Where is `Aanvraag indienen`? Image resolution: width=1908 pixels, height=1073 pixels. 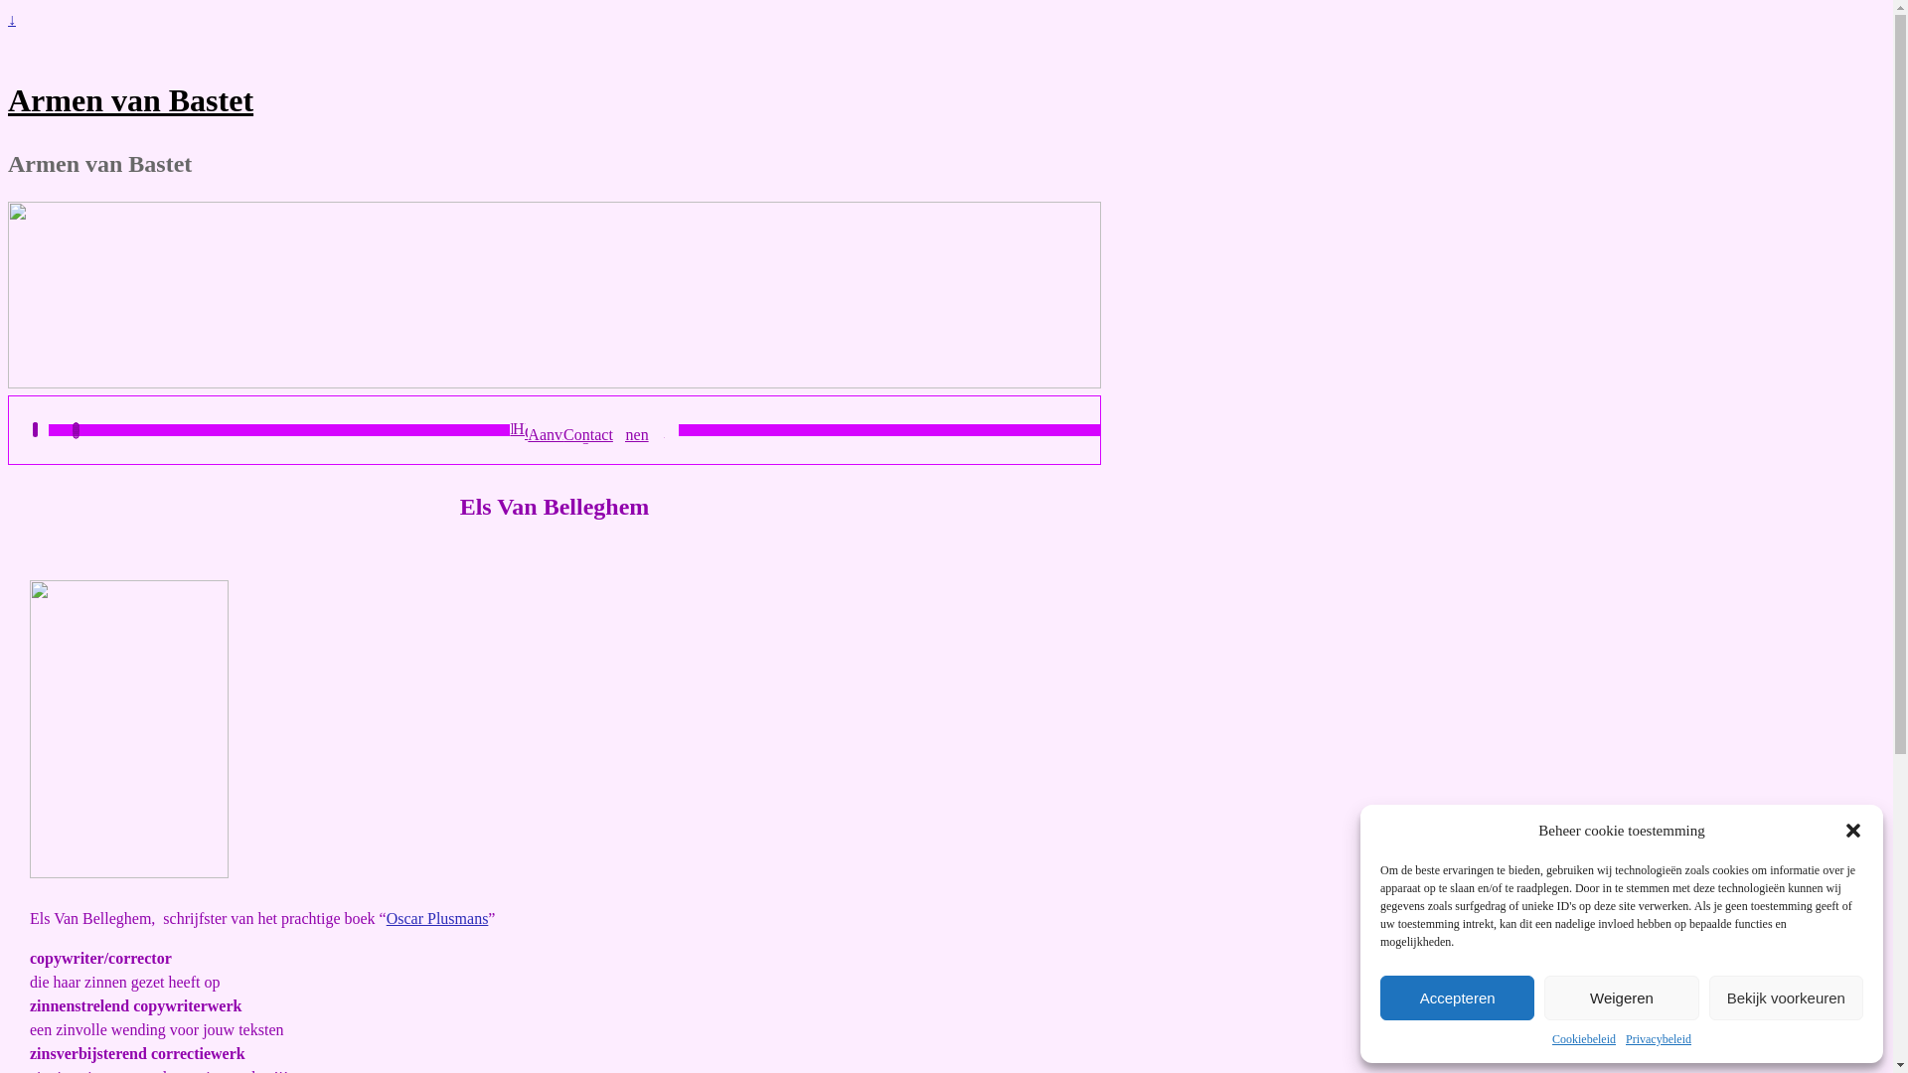 Aanvraag indienen is located at coordinates (594, 435).